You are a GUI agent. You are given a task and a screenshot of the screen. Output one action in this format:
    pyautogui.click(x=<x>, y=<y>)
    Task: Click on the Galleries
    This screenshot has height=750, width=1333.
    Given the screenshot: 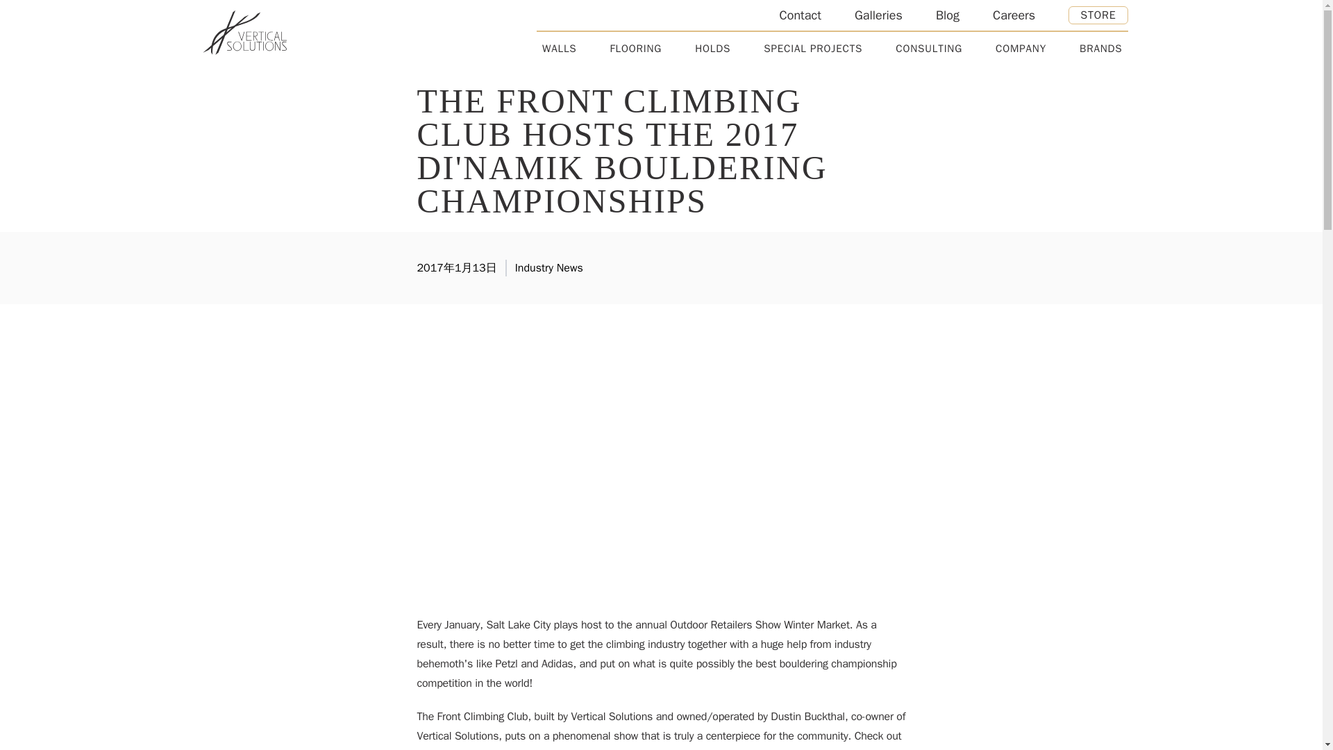 What is the action you would take?
    pyautogui.click(x=878, y=15)
    